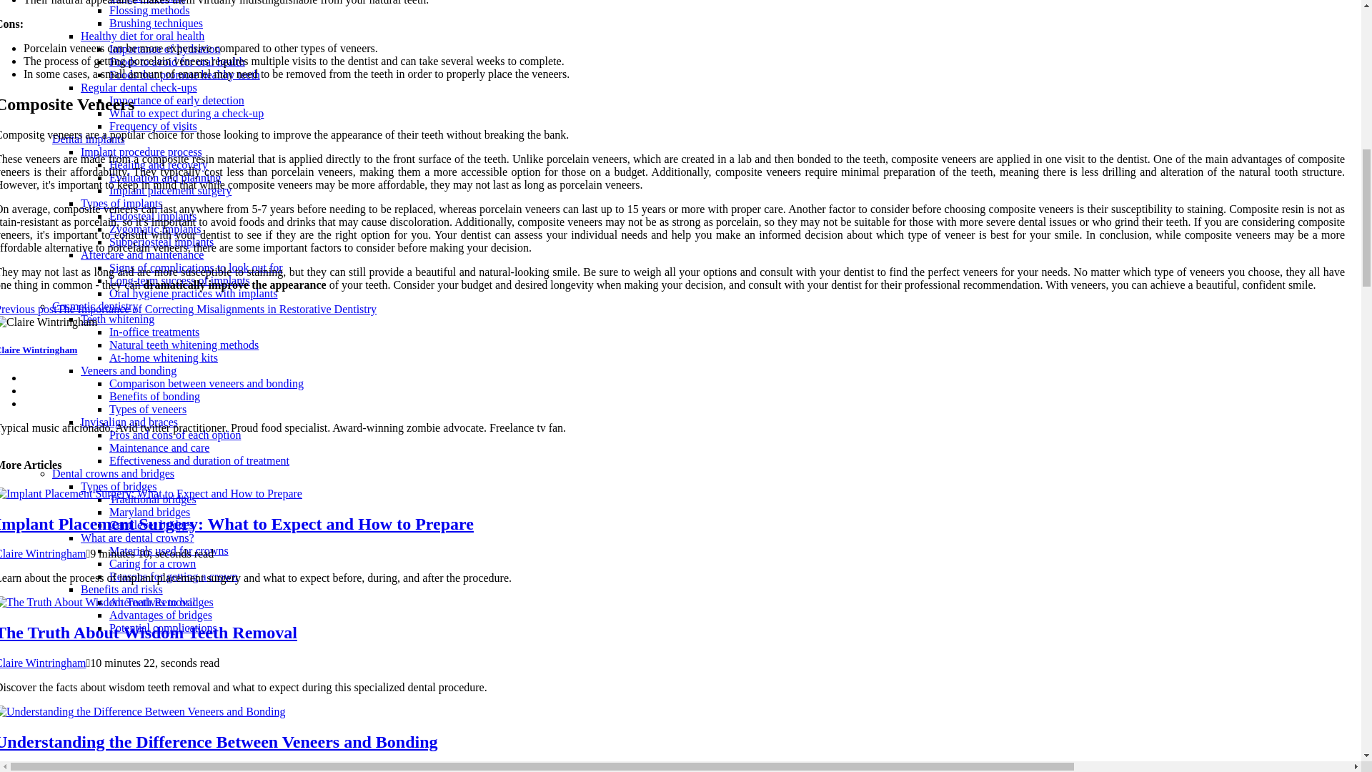 This screenshot has width=1372, height=772. What do you see at coordinates (43, 663) in the screenshot?
I see `Posts by Claire Wintringham` at bounding box center [43, 663].